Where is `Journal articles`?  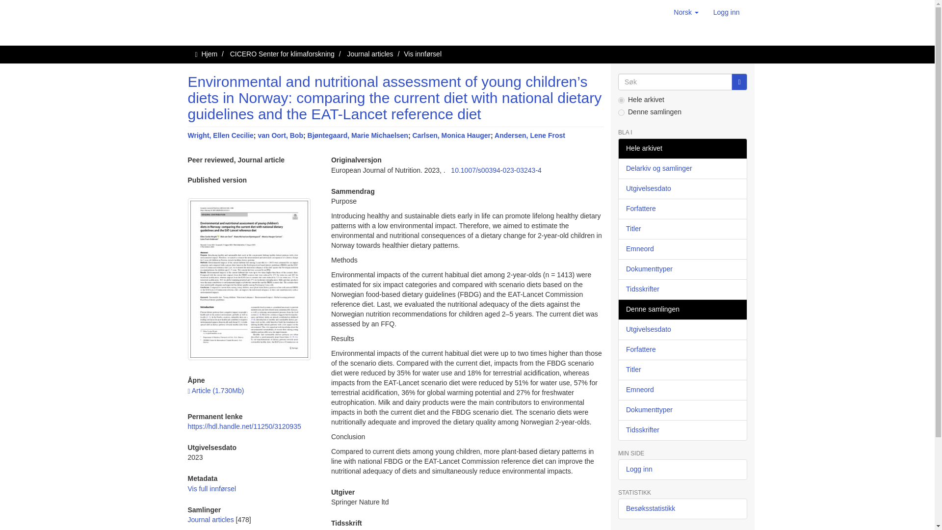 Journal articles is located at coordinates (210, 519).